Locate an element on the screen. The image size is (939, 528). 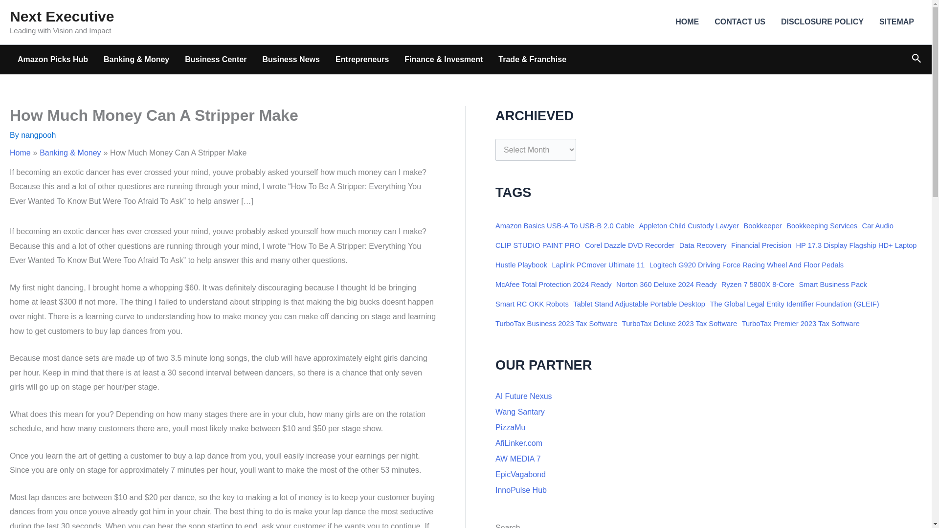
View all posts by nangpooh is located at coordinates (38, 135).